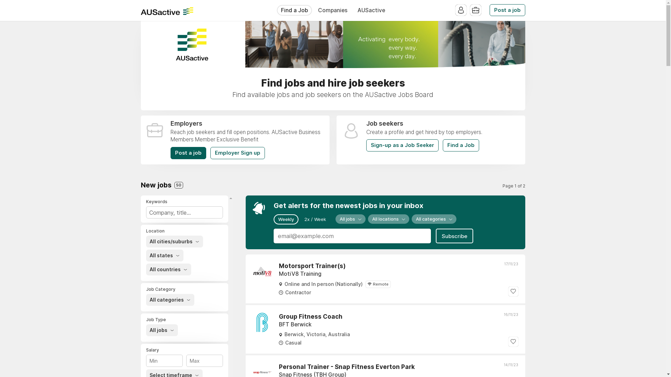 The height and width of the screenshot is (377, 671). I want to click on AUSactive, so click(167, 11).